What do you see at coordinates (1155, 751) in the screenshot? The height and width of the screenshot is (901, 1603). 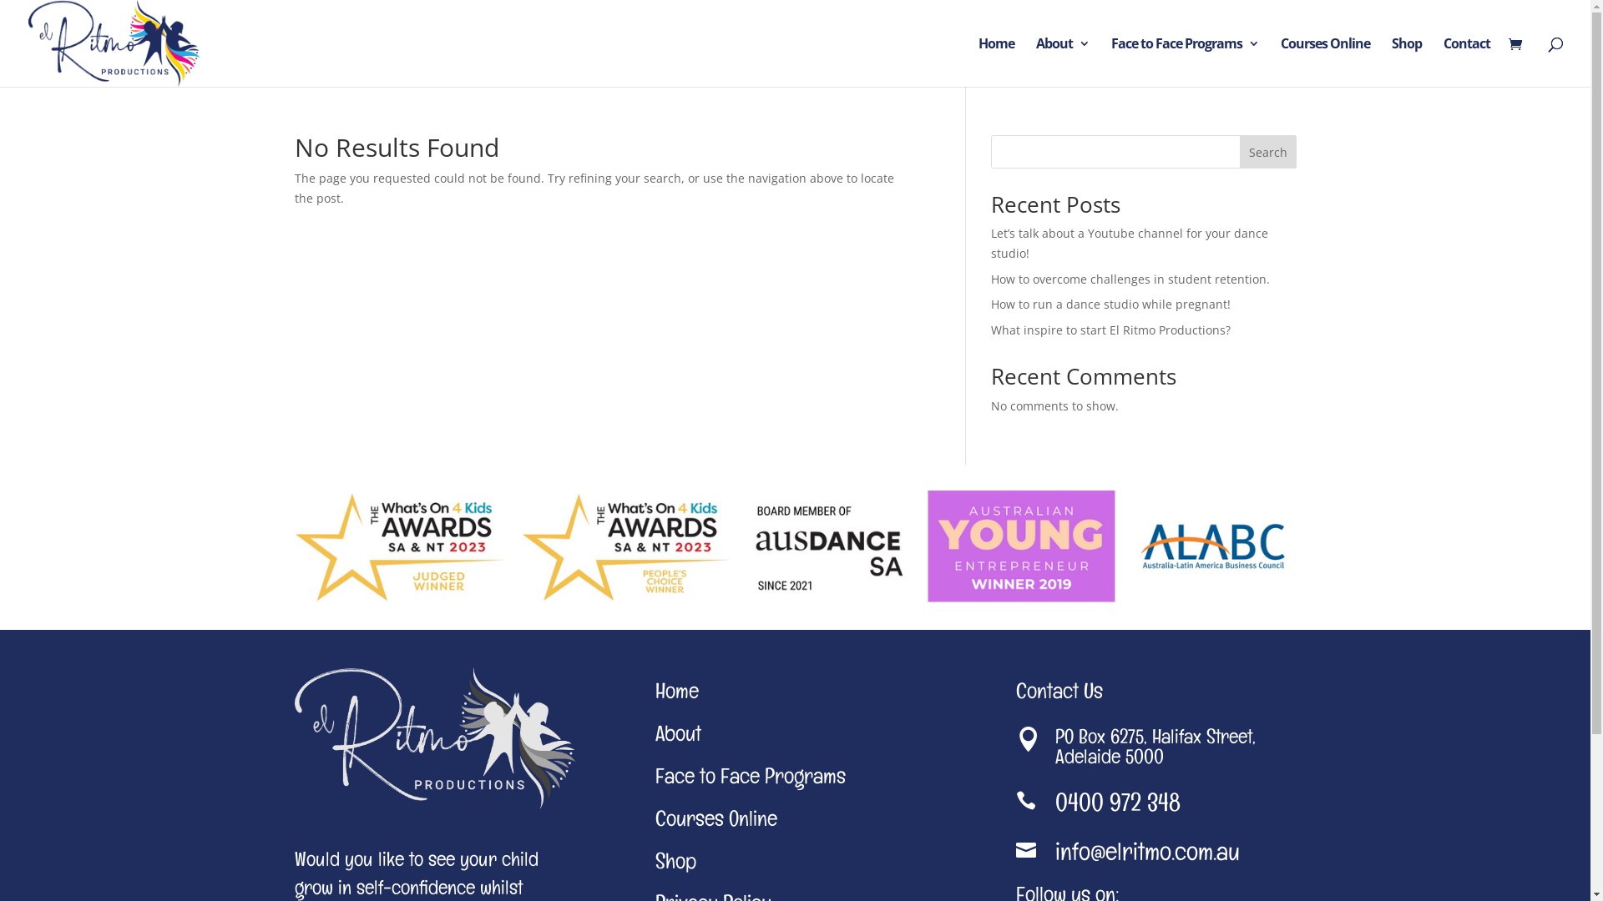 I see `PO Box 6275, Halifax Street, Adelaide 5000` at bounding box center [1155, 751].